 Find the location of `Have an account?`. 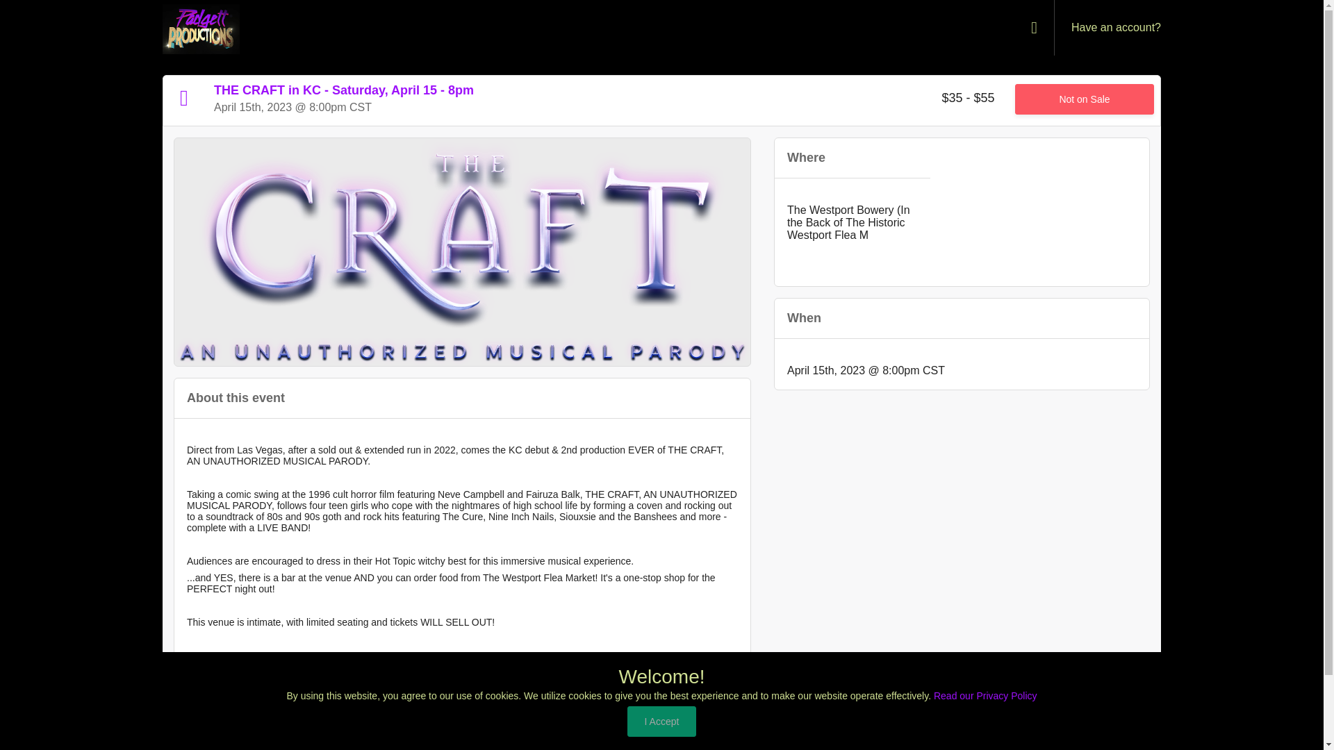

Have an account? is located at coordinates (1113, 28).